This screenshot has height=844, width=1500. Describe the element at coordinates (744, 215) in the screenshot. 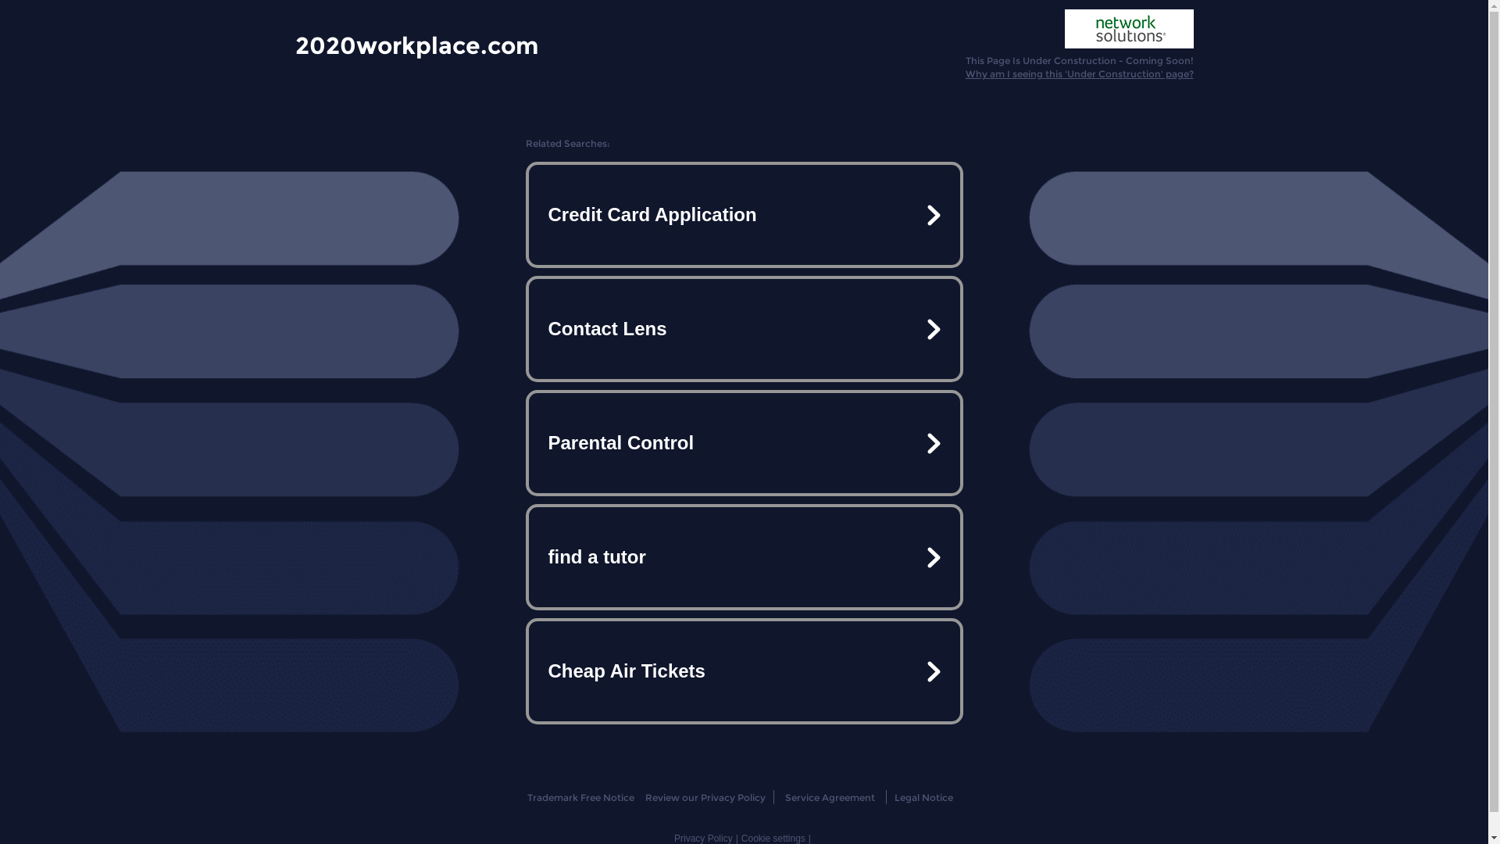

I see `Credit Card Application` at that location.